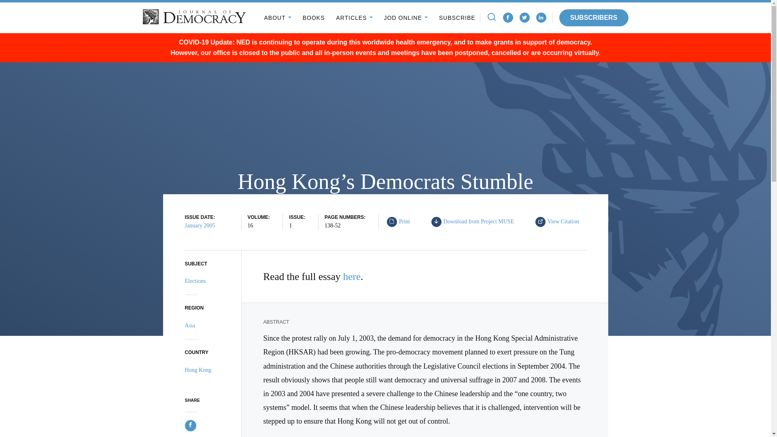 This screenshot has width=777, height=437. Describe the element at coordinates (352, 276) in the screenshot. I see `twitter` at that location.